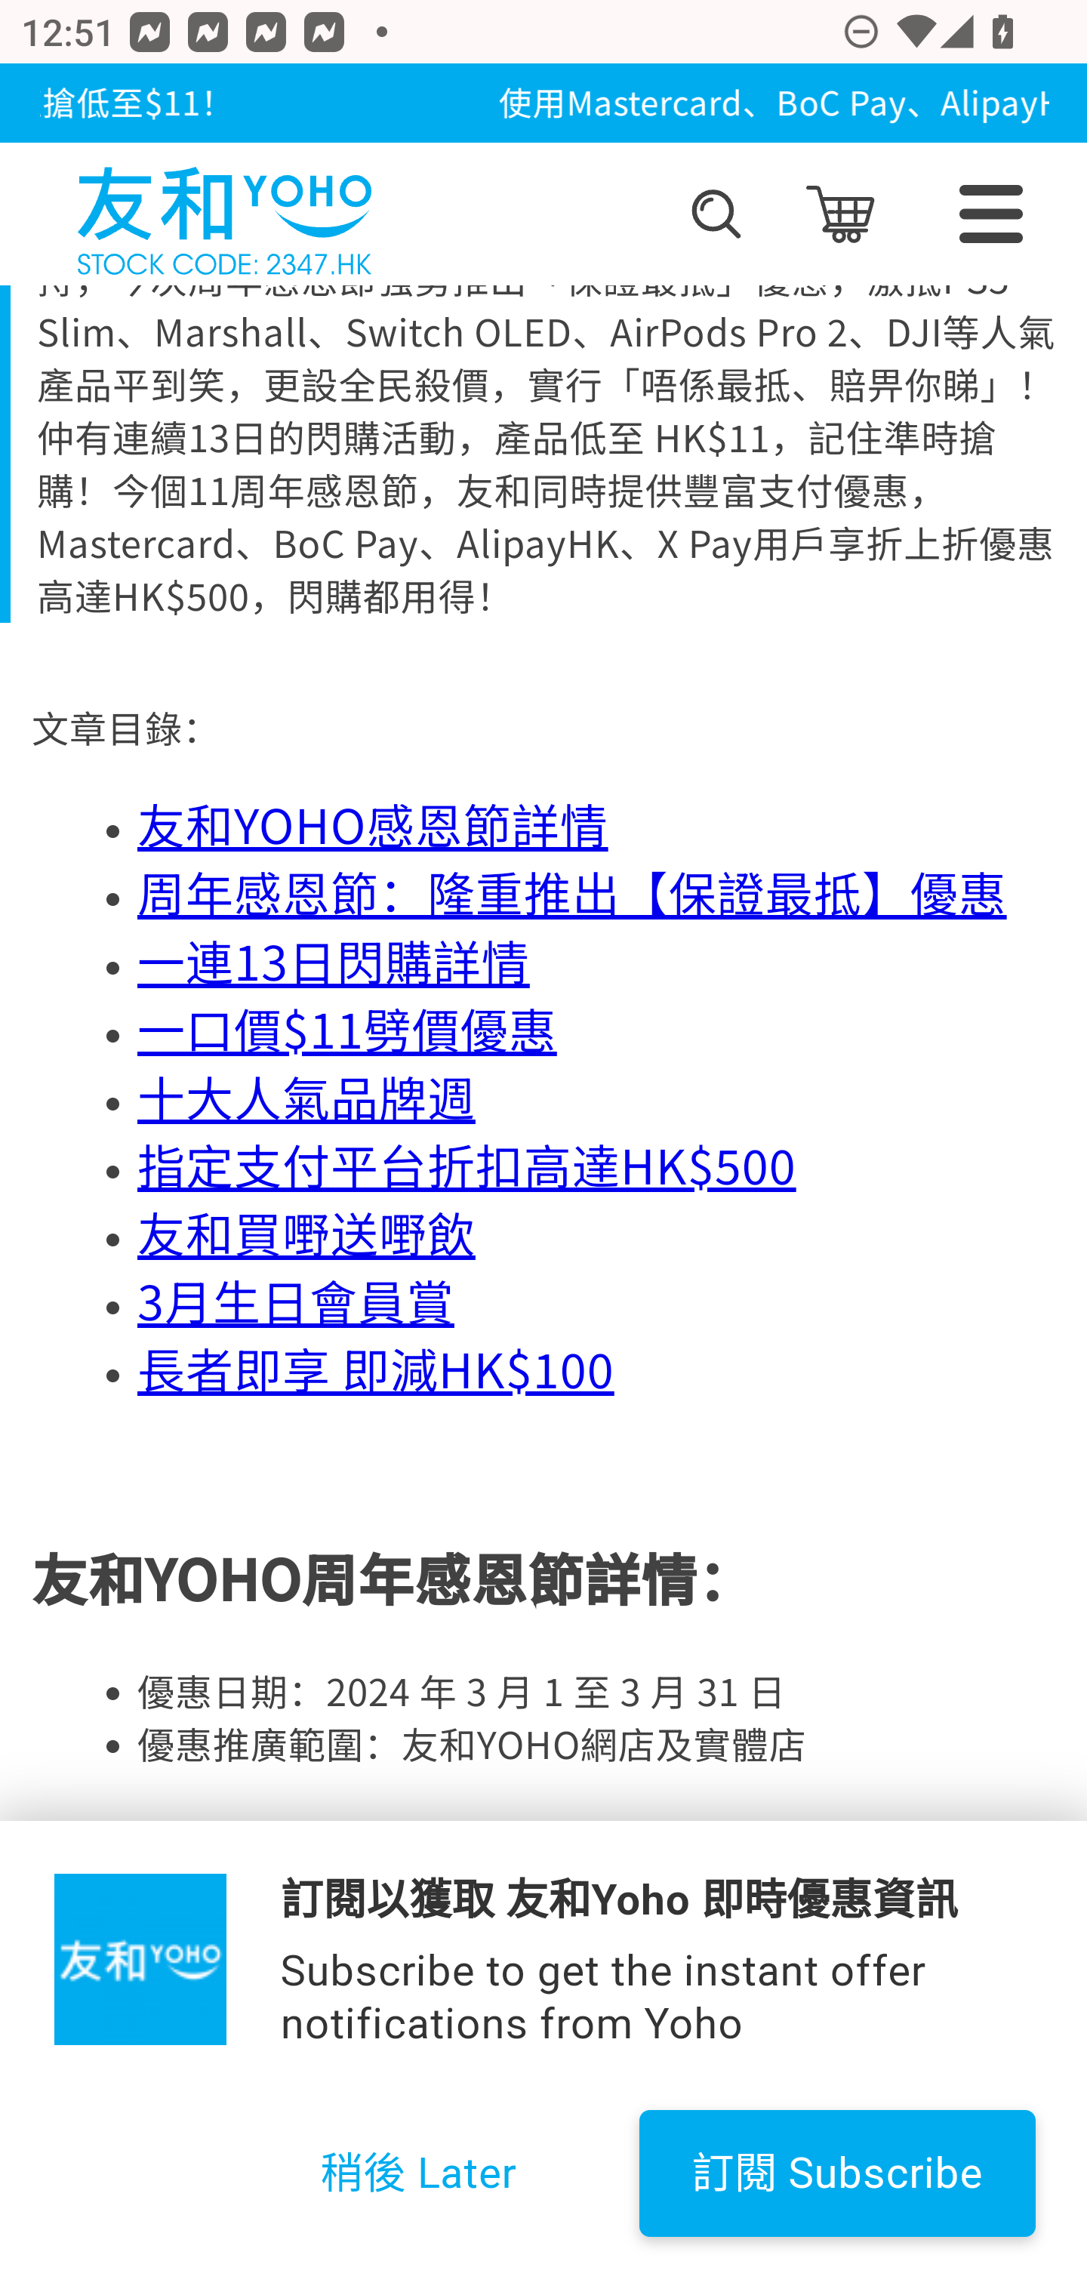 The image size is (1087, 2295). Describe the element at coordinates (572, 894) in the screenshot. I see `周年感恩節：隆重推出【保證最抵】優惠` at that location.